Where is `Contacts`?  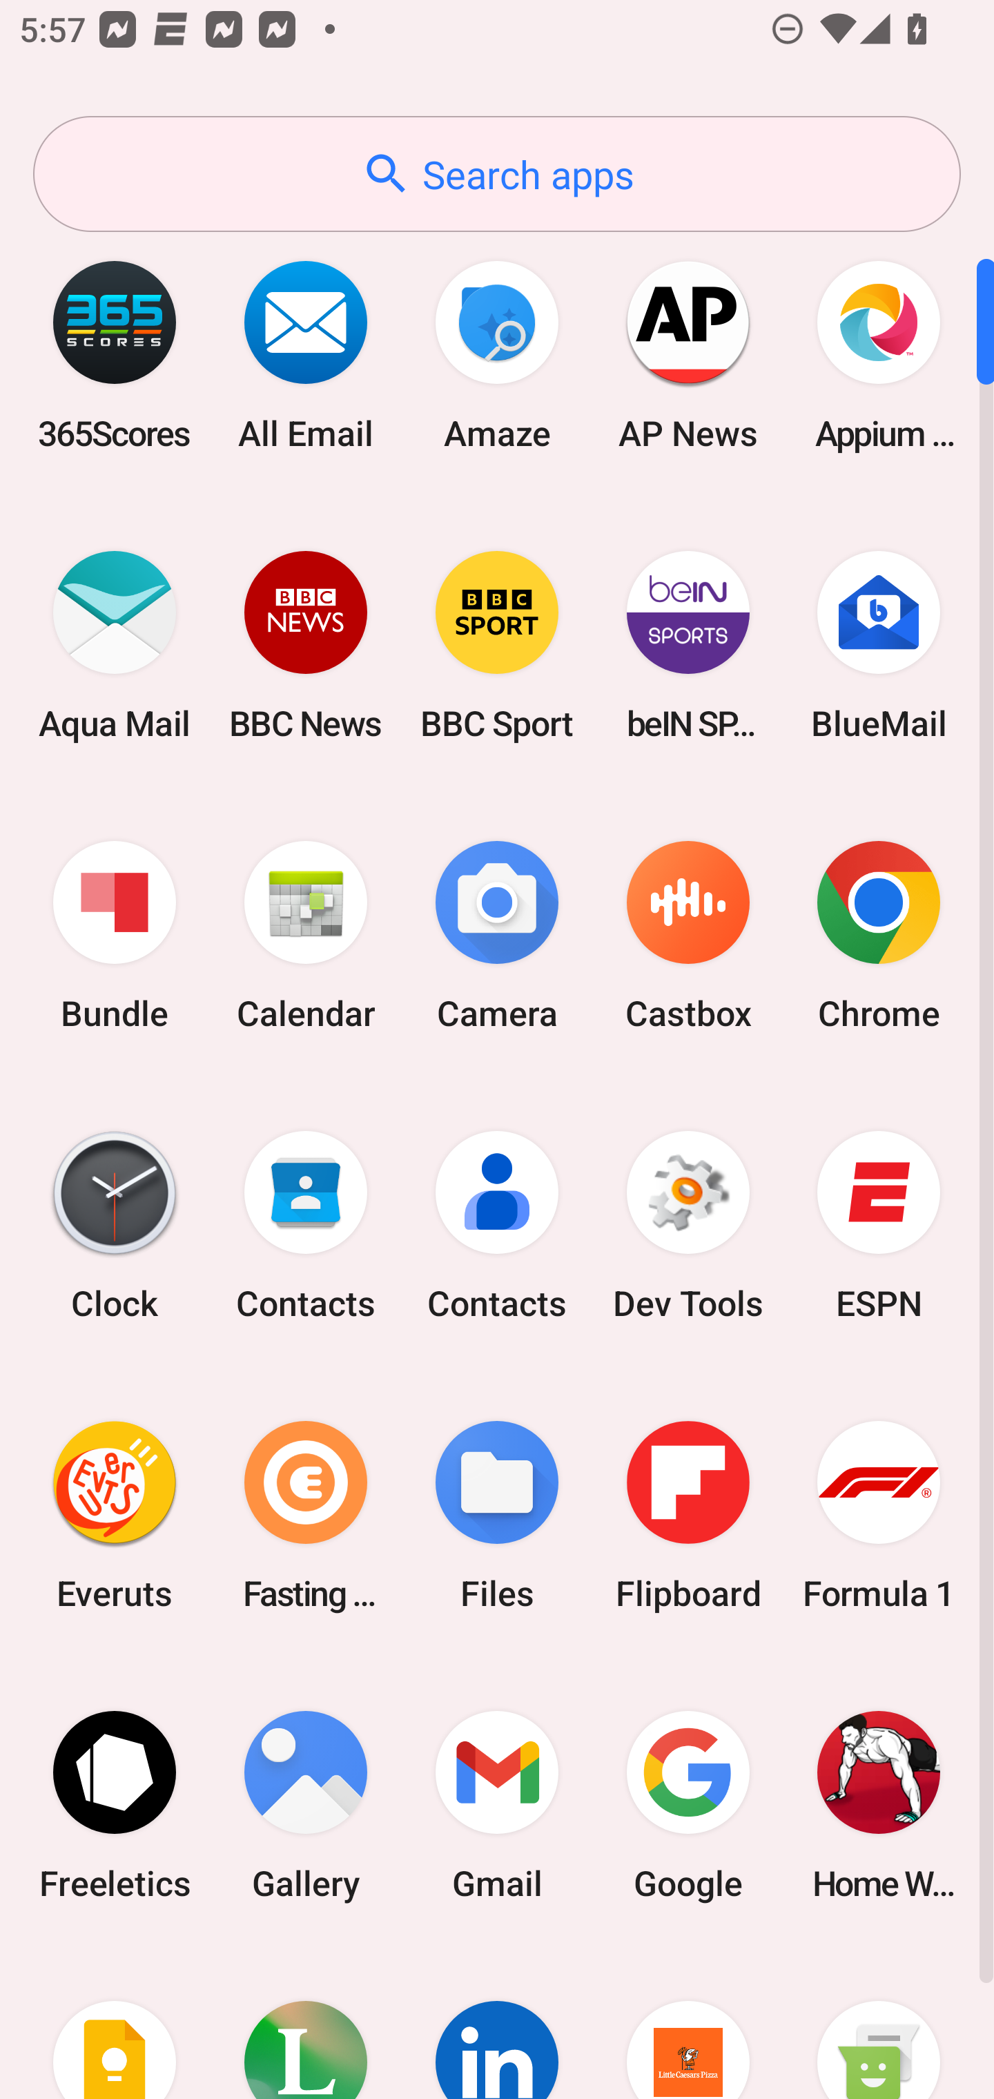
Contacts is located at coordinates (306, 1226).